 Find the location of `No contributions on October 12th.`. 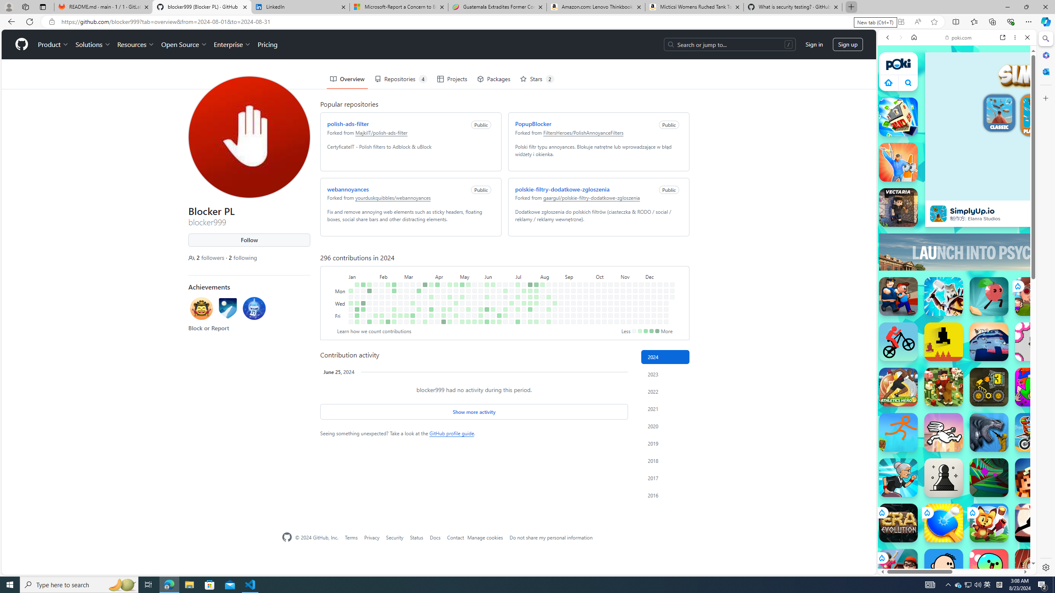

No contributions on October 12th. is located at coordinates (598, 322).